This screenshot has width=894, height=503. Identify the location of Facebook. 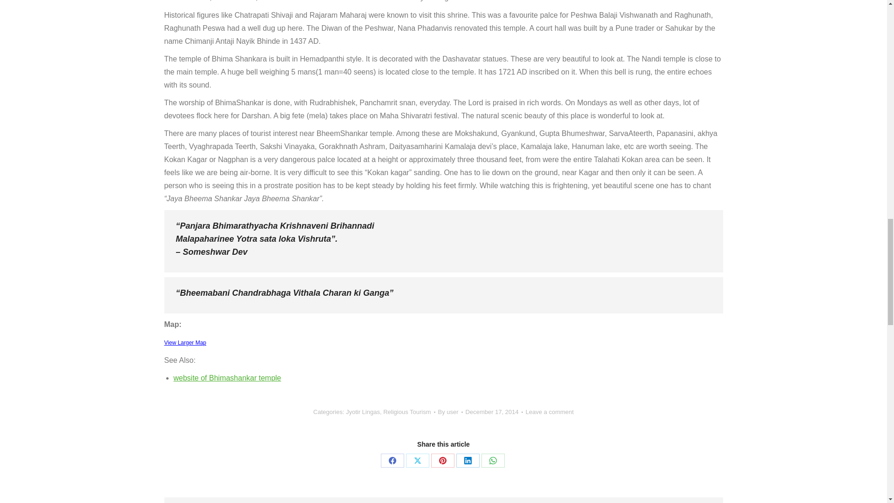
(392, 461).